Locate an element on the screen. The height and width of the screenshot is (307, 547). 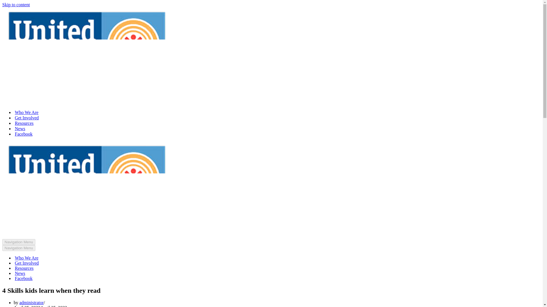
Facebook is located at coordinates (23, 134).